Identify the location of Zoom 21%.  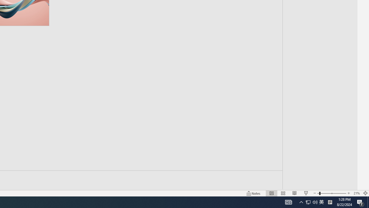
(356, 193).